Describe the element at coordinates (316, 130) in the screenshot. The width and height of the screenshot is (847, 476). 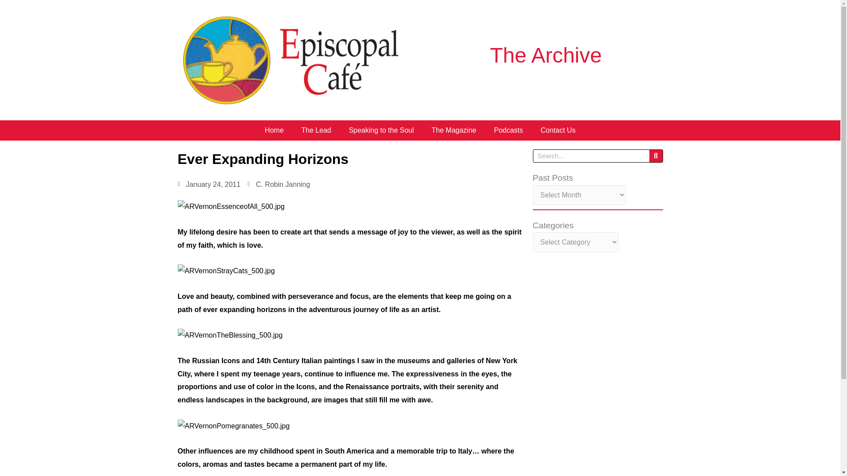
I see `The Lead` at that location.